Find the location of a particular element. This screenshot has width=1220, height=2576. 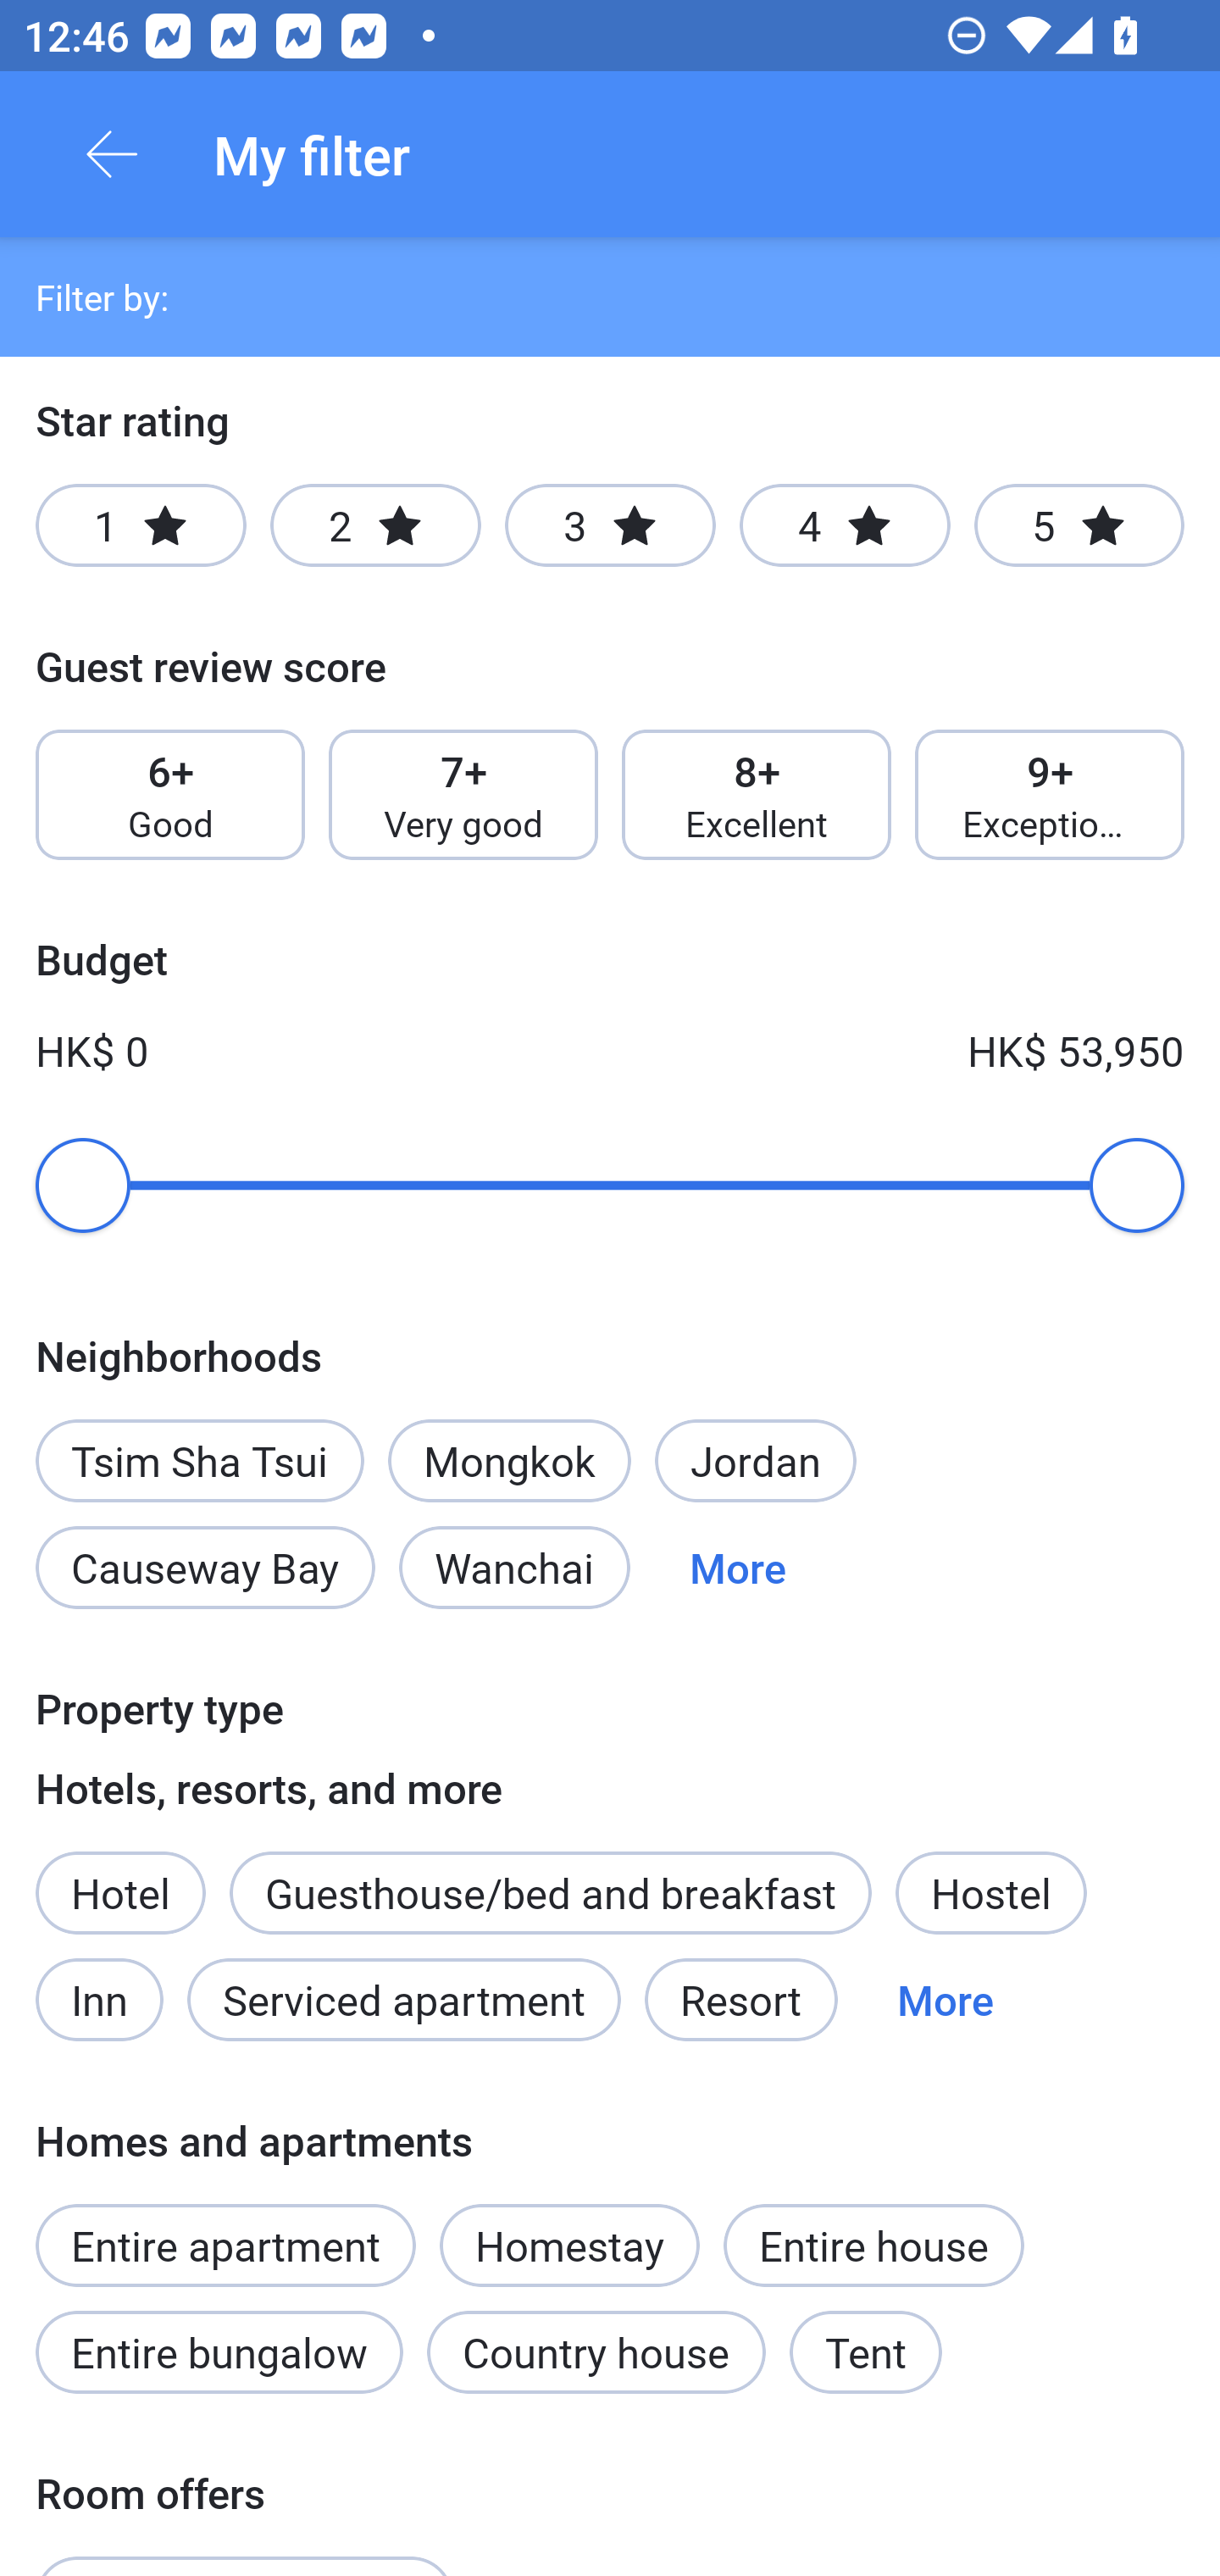

Causeway Bay is located at coordinates (205, 1568).